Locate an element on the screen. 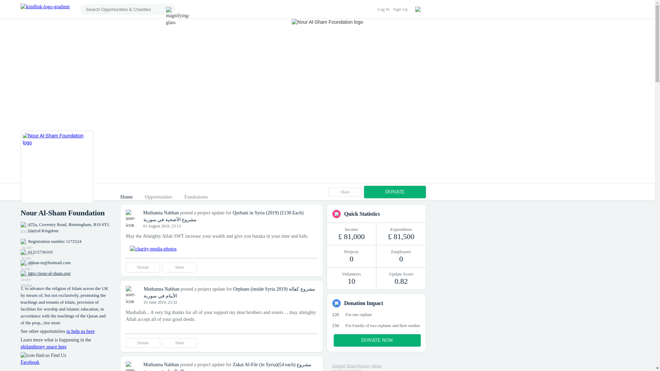 The height and width of the screenshot is (371, 660). Log In is located at coordinates (383, 9).